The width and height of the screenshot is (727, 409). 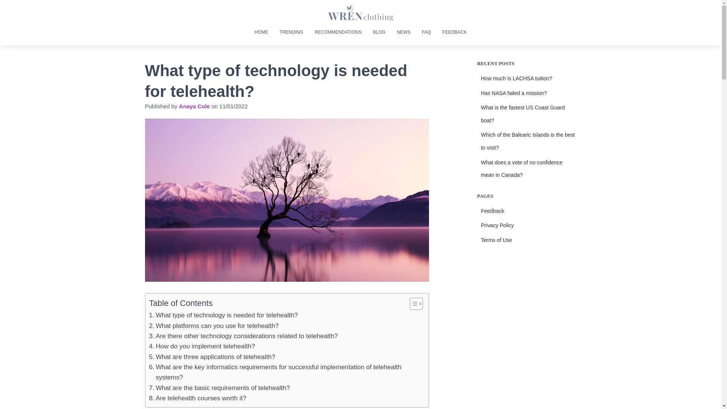 What do you see at coordinates (528, 141) in the screenshot?
I see `Which of the Balearic Islands is the best to visit?` at bounding box center [528, 141].